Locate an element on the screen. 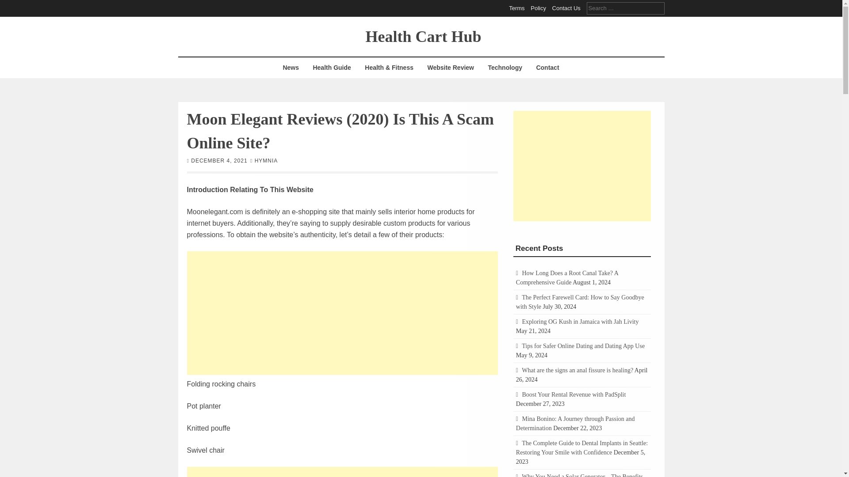 The image size is (849, 477). Tips for Safer Online Dating and Dating App Use is located at coordinates (583, 346).